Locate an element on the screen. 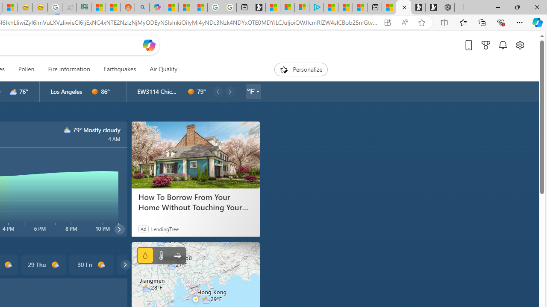  These 3 Stocks Pay You More Than 5% to Own Them is located at coordinates (360, 8).